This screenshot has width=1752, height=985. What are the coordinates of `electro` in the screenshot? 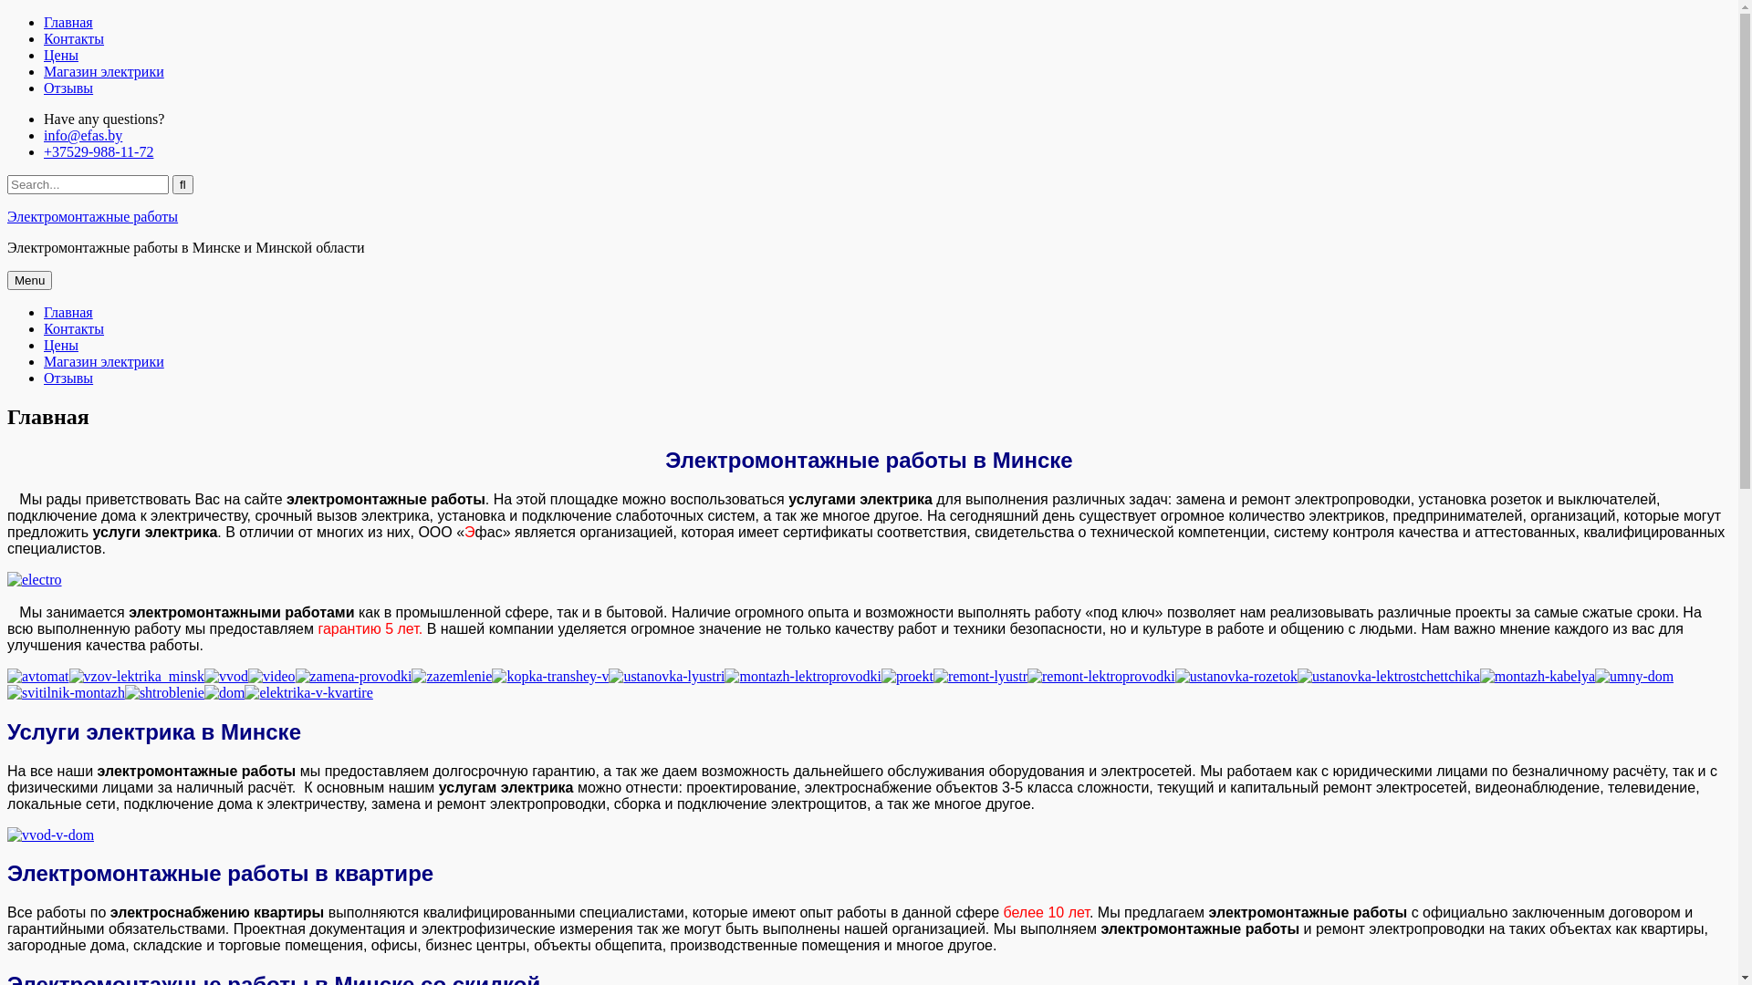 It's located at (35, 580).